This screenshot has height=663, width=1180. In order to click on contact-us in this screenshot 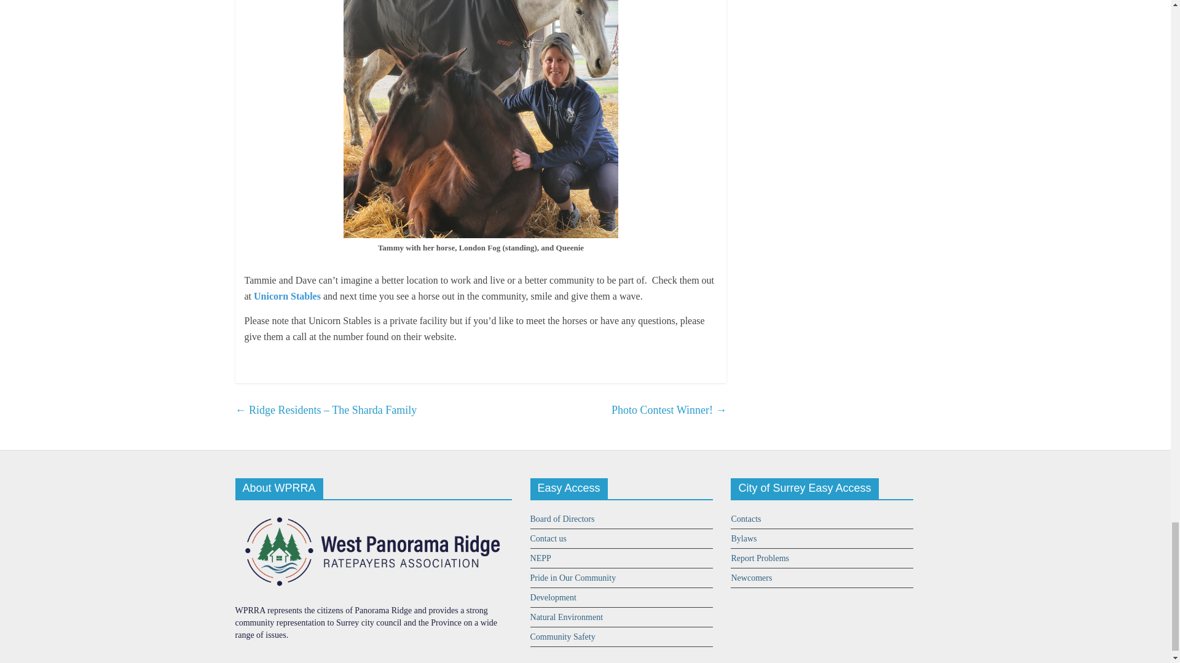, I will do `click(548, 538)`.